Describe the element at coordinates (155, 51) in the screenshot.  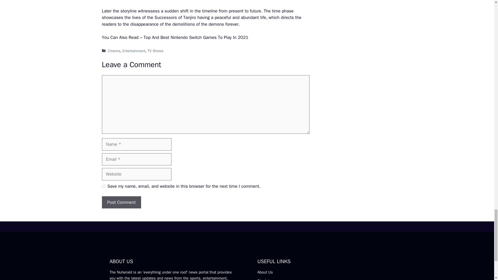
I see `TV Shows` at that location.